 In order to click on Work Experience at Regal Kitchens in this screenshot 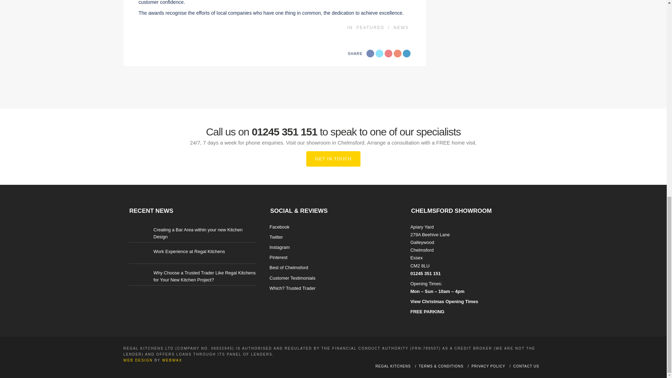, I will do `click(189, 251)`.